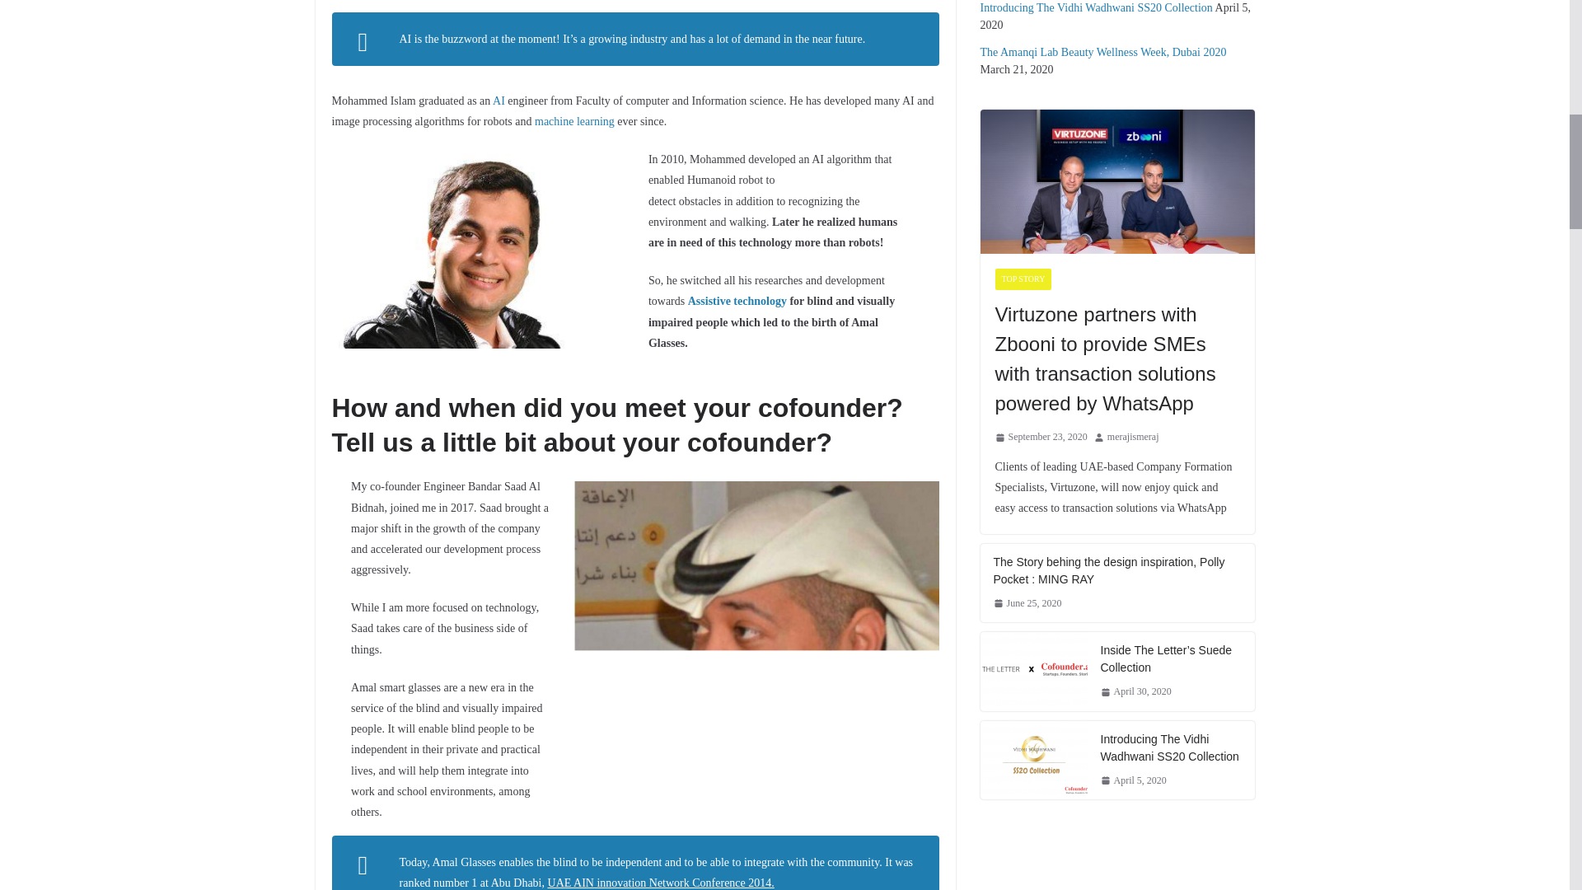 The width and height of the screenshot is (1582, 890). What do you see at coordinates (738, 300) in the screenshot?
I see `Assistive technology` at bounding box center [738, 300].